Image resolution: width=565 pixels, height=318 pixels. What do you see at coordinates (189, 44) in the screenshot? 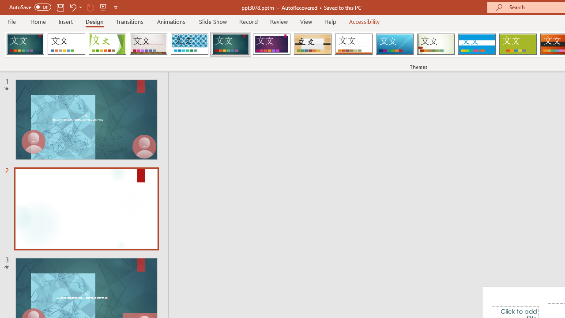
I see `Integral` at bounding box center [189, 44].